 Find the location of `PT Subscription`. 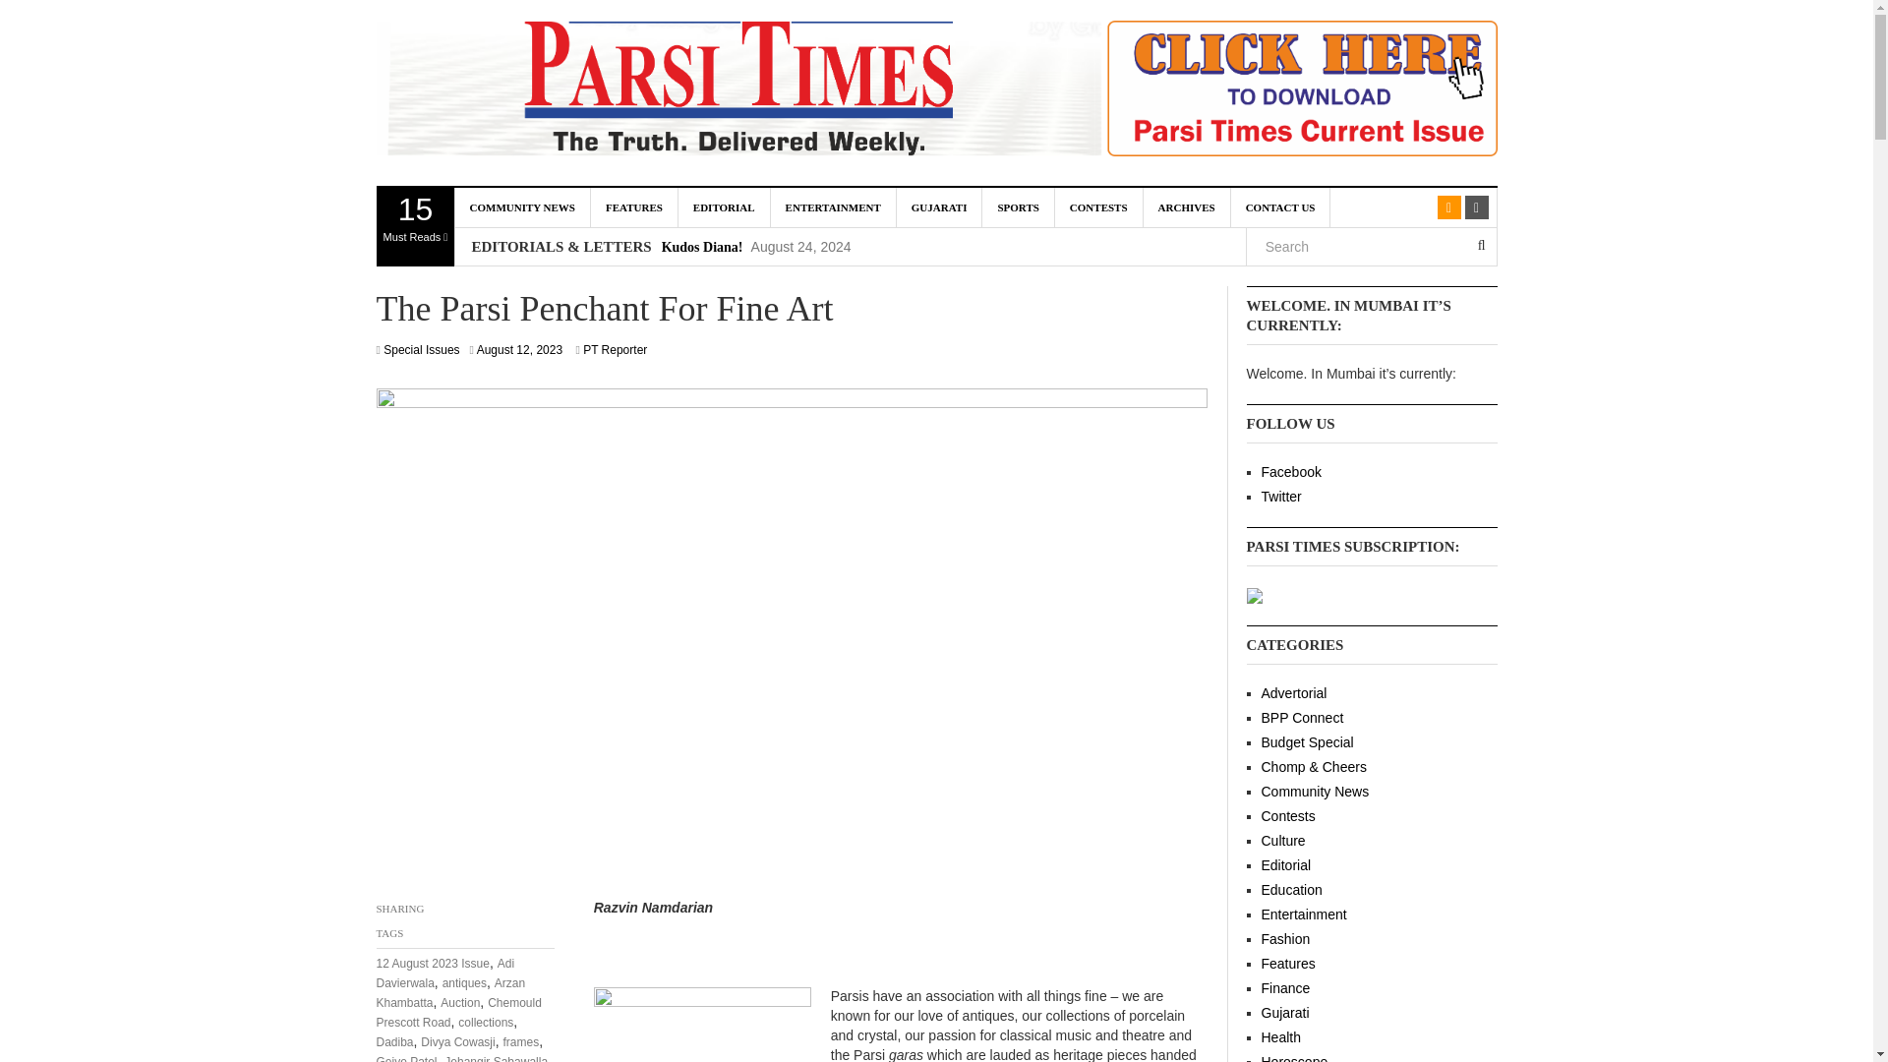

PT Subscription is located at coordinates (732, 92).